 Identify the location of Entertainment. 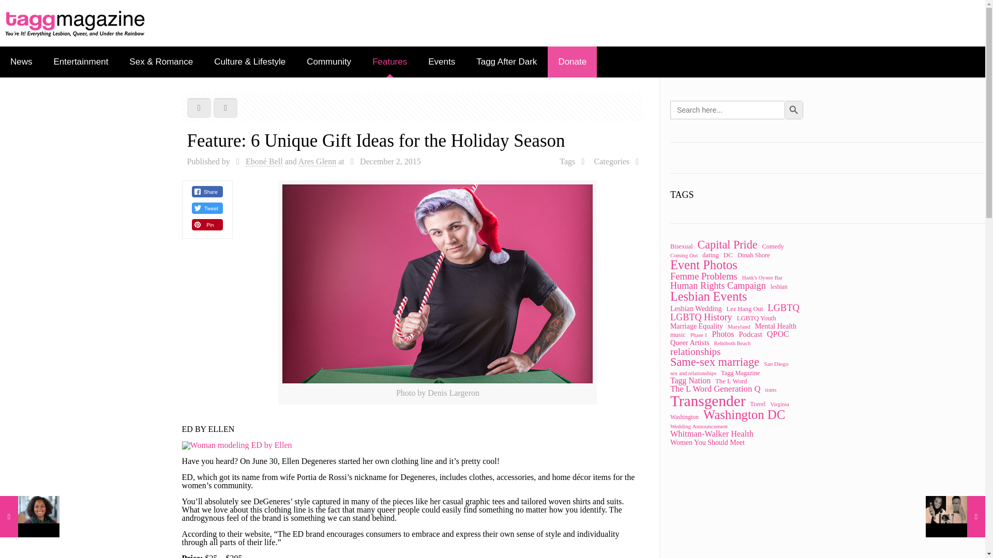
(81, 62).